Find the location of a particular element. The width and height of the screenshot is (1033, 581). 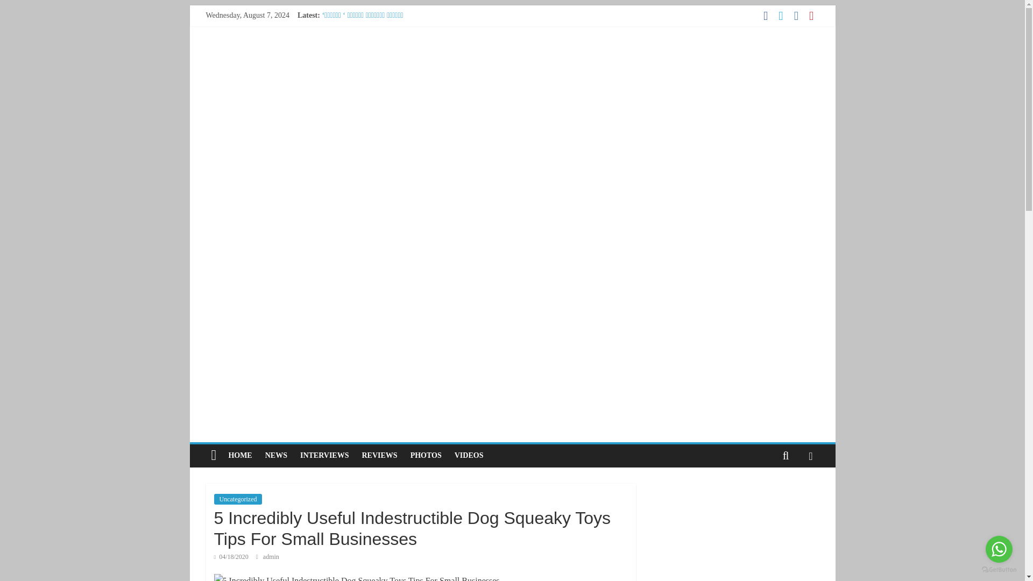

INTERVIEWS is located at coordinates (324, 456).